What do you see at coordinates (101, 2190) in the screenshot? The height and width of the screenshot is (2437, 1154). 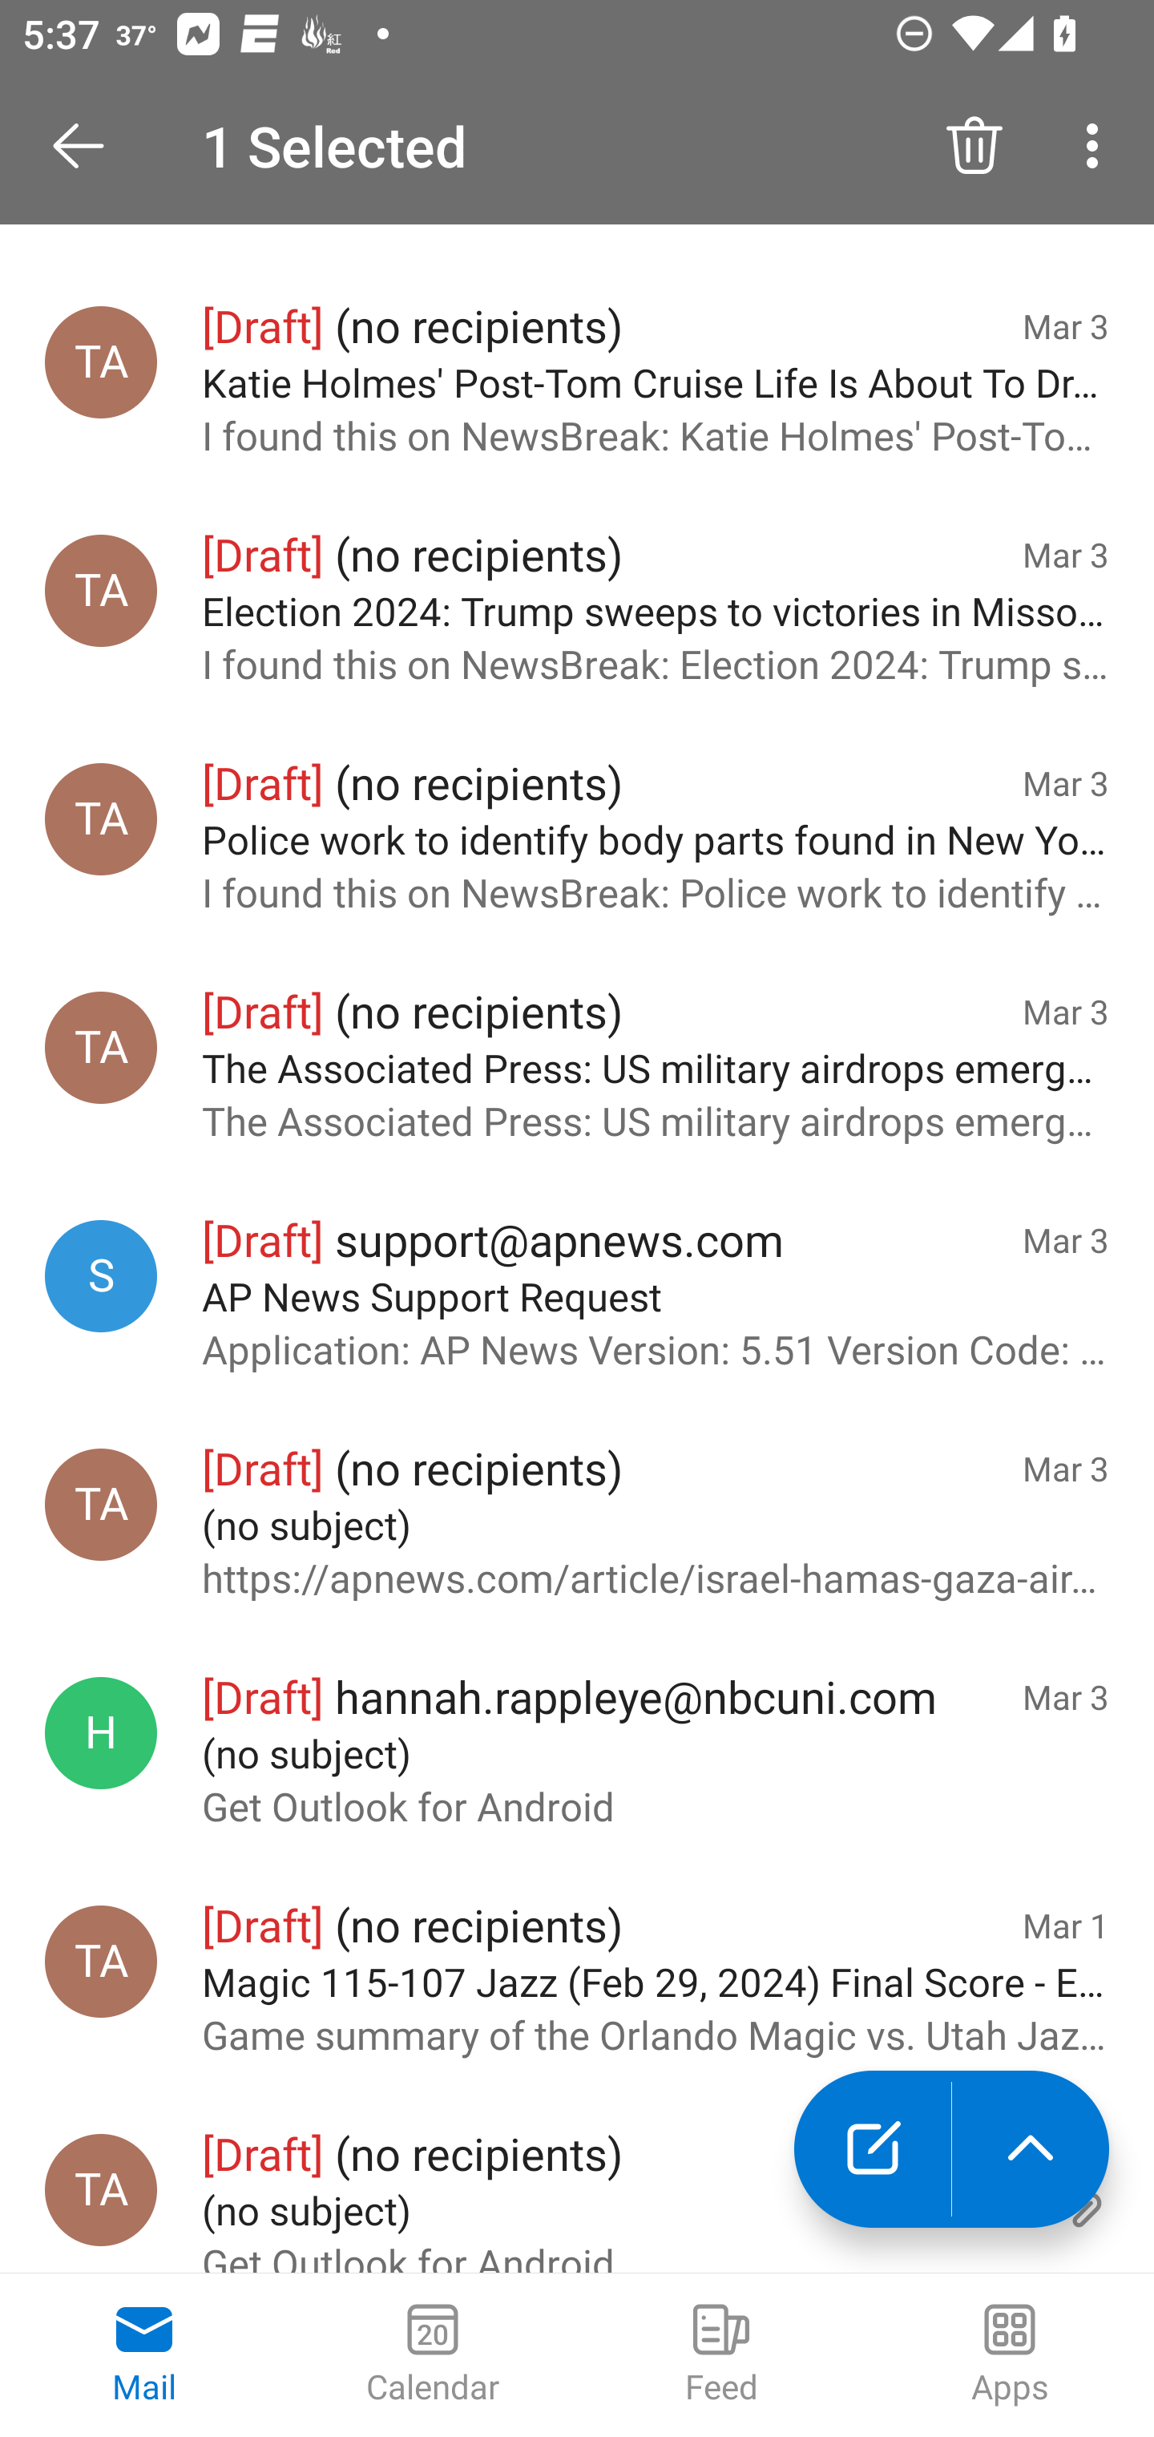 I see `Test Appium, testappium002@outlook.com` at bounding box center [101, 2190].